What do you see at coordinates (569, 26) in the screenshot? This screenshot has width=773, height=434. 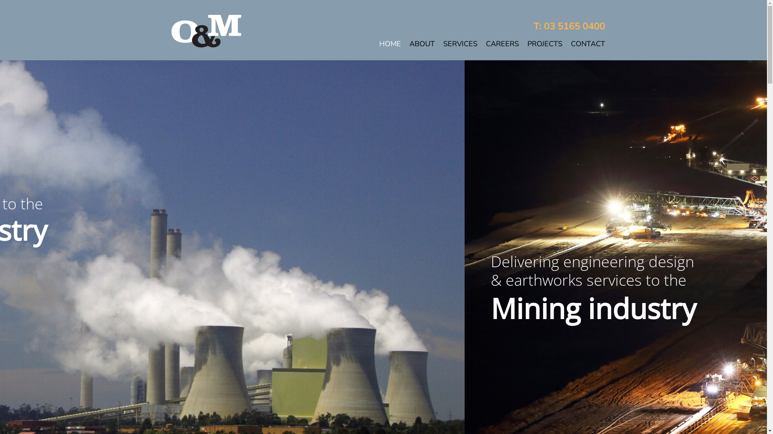 I see `T: 03 5165 0400` at bounding box center [569, 26].